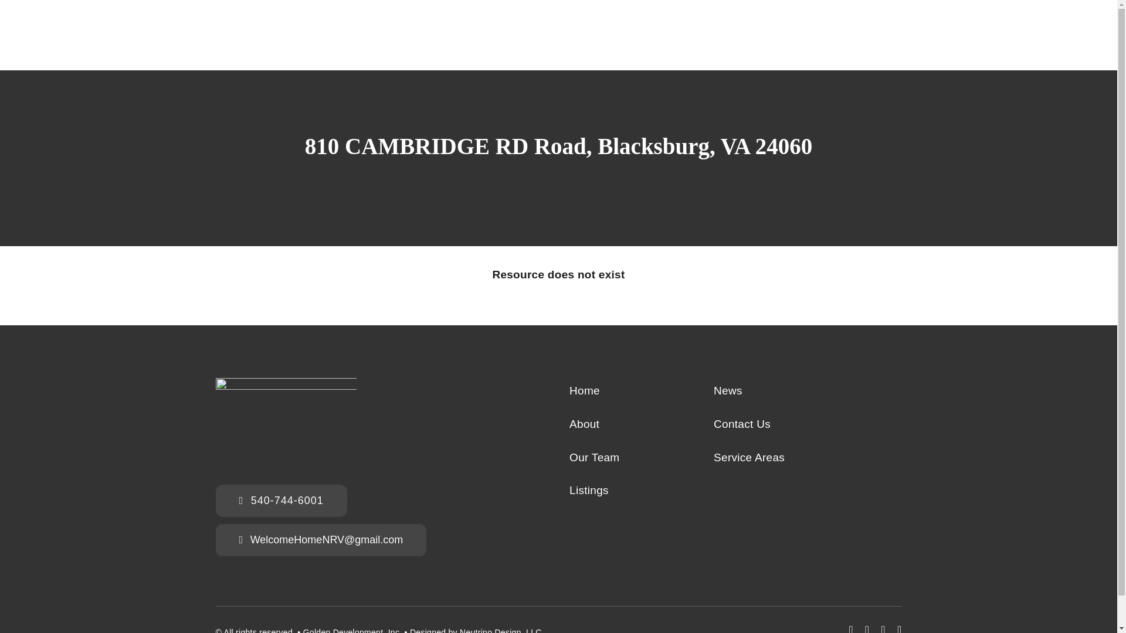 Image resolution: width=1126 pixels, height=633 pixels. Describe the element at coordinates (476, 631) in the screenshot. I see `Designed by Neutrino Design, LLC.` at that location.